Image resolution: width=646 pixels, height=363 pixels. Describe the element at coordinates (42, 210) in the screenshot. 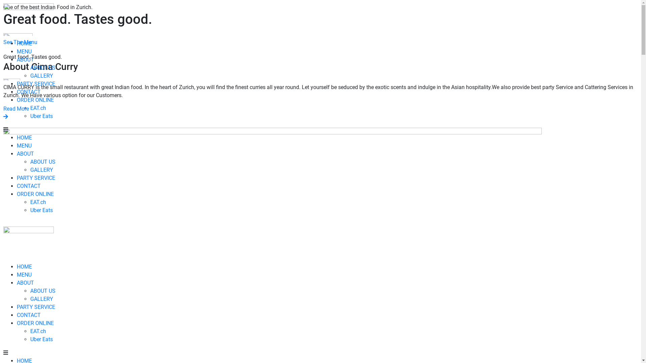

I see `Uber Eats` at that location.